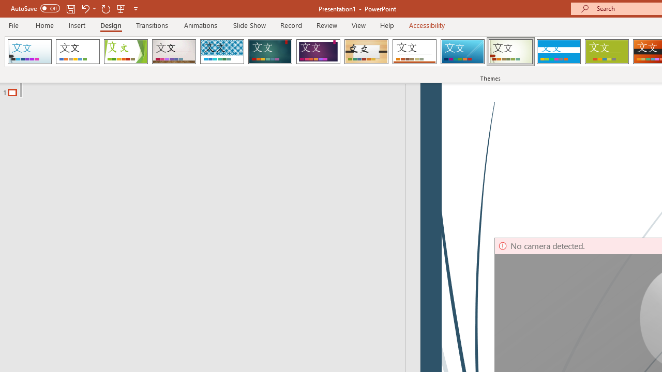  What do you see at coordinates (222, 52) in the screenshot?
I see `Integral` at bounding box center [222, 52].